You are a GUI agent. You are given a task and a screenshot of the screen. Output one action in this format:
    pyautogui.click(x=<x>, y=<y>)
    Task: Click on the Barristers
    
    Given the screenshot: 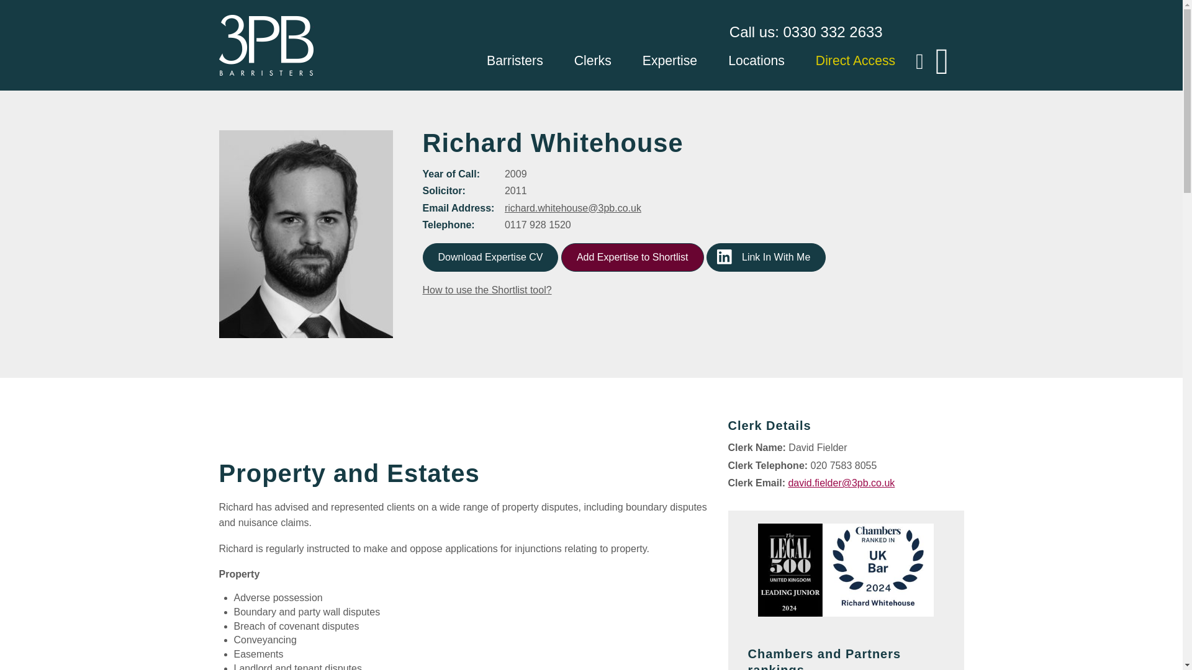 What is the action you would take?
    pyautogui.click(x=515, y=62)
    